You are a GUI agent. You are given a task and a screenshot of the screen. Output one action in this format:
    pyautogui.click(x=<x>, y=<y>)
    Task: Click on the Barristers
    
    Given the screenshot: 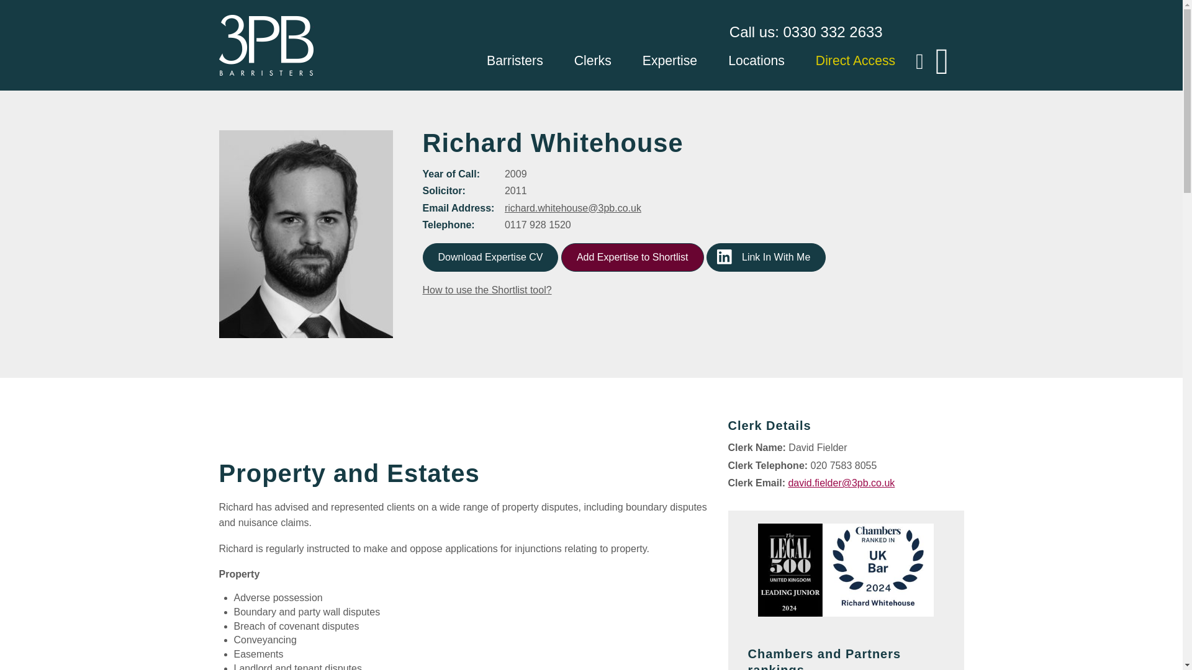 What is the action you would take?
    pyautogui.click(x=515, y=62)
    